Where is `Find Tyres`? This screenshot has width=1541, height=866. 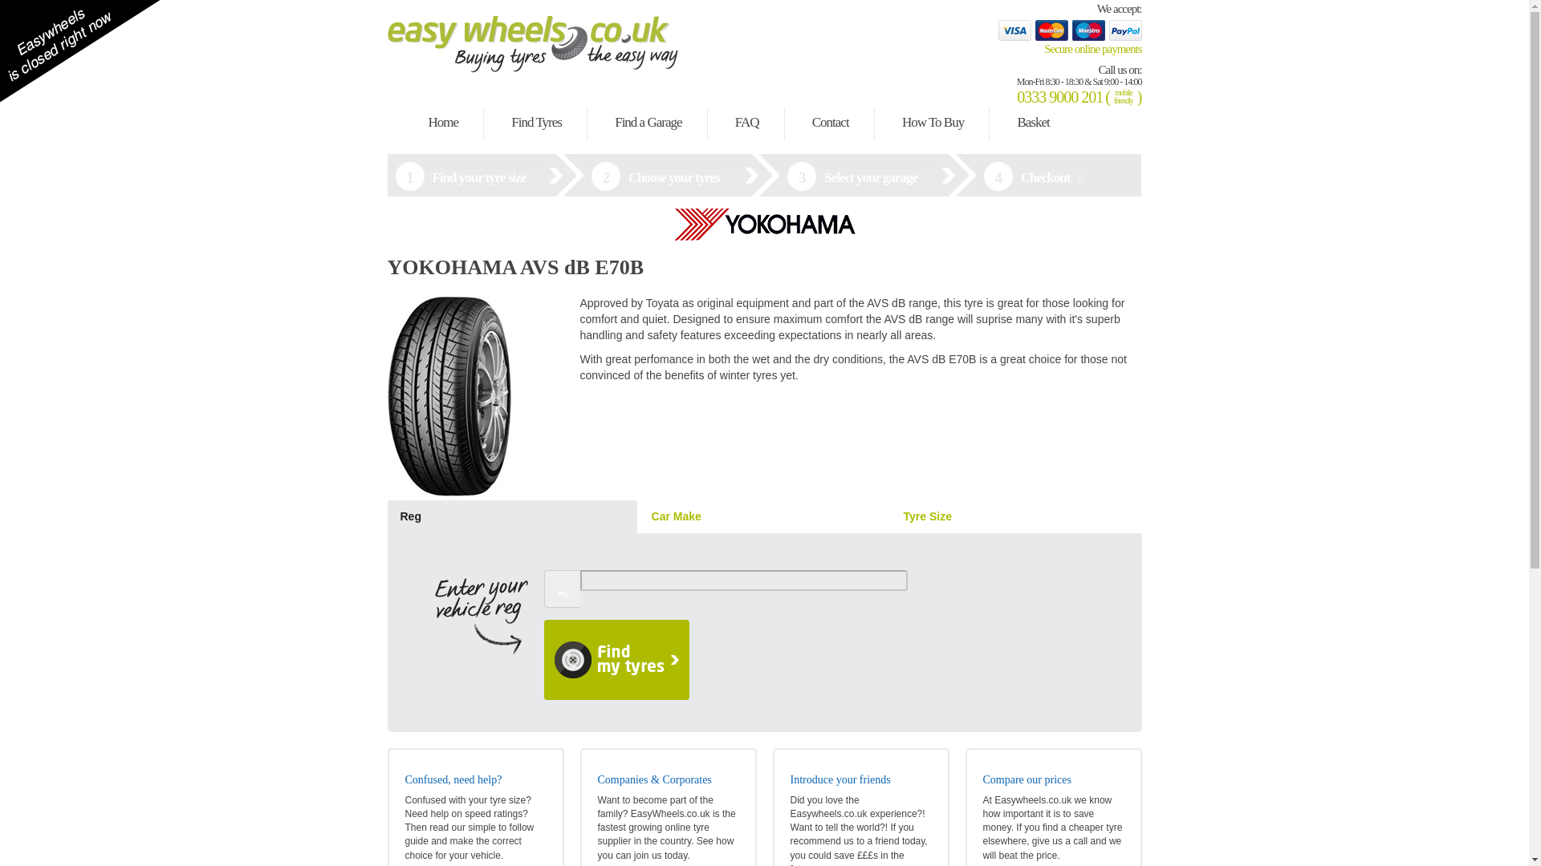 Find Tyres is located at coordinates (536, 123).